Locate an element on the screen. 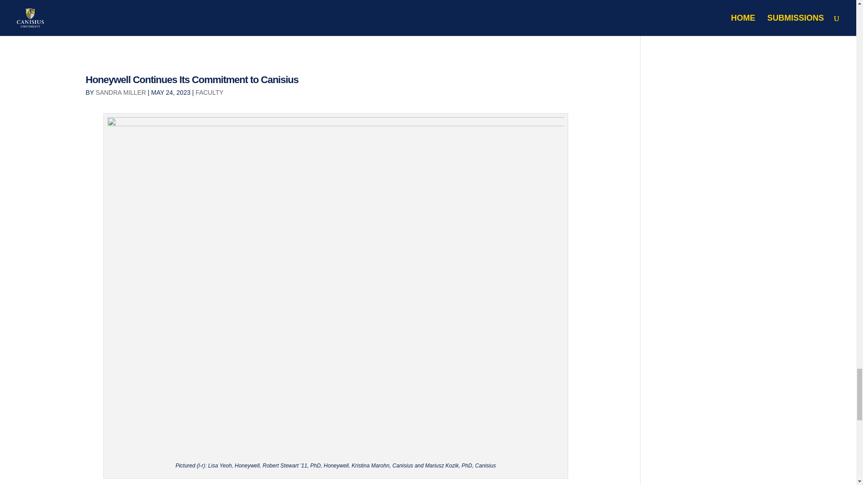 The width and height of the screenshot is (863, 485). Honeywell Continues Its Commitment to Canisius is located at coordinates (192, 80).